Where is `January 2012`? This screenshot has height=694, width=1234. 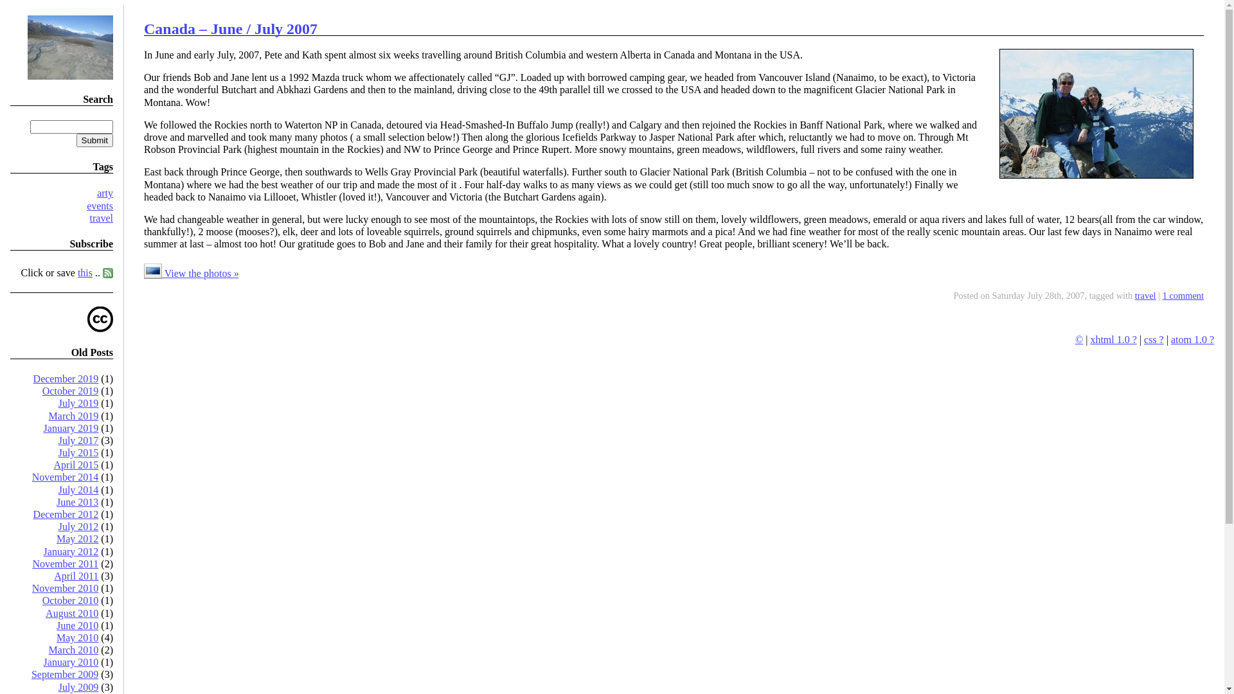
January 2012 is located at coordinates (71, 551).